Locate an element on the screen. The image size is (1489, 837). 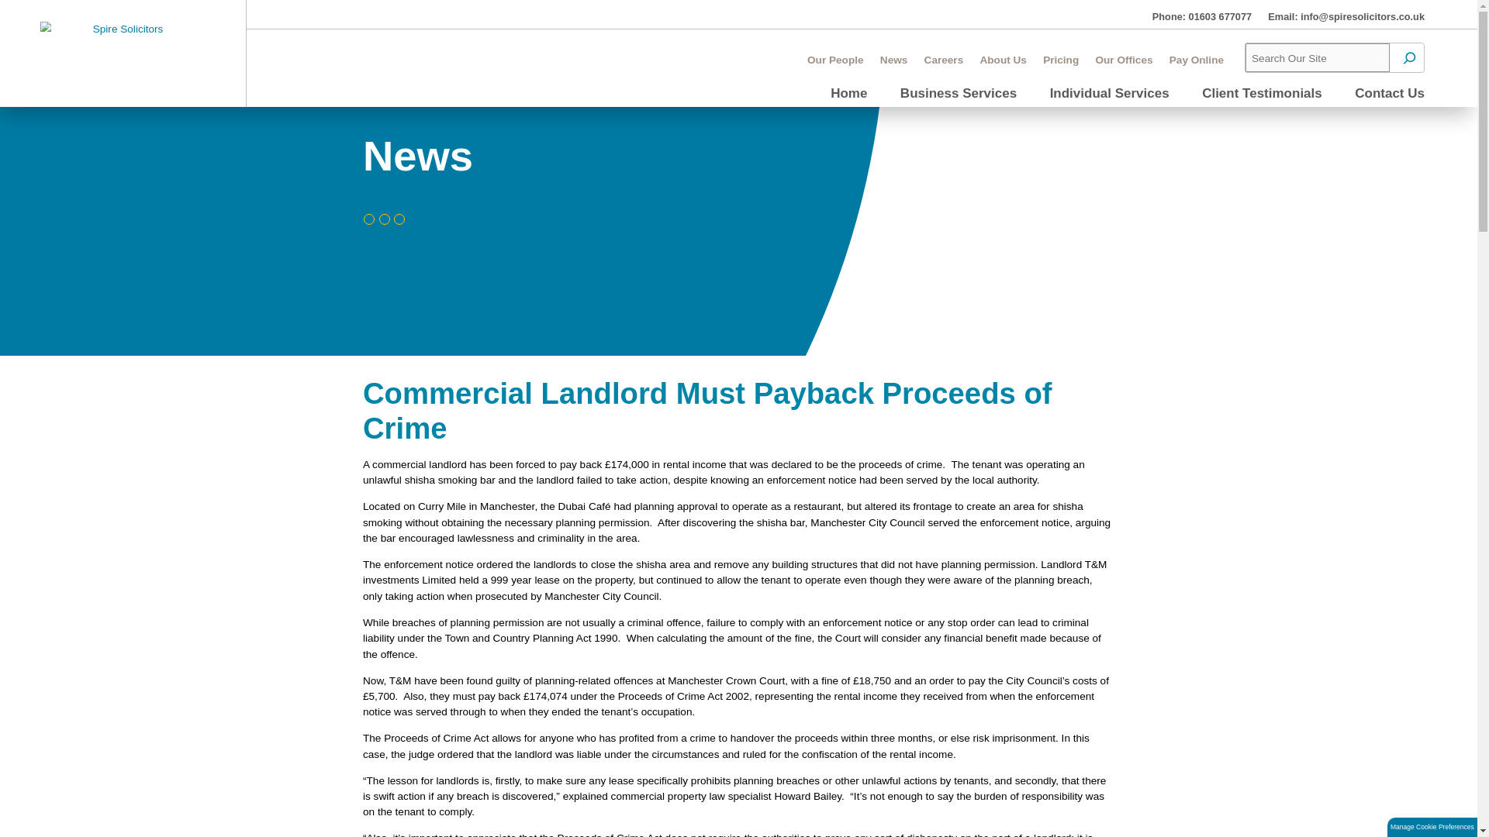
About Us is located at coordinates (1180, 71).